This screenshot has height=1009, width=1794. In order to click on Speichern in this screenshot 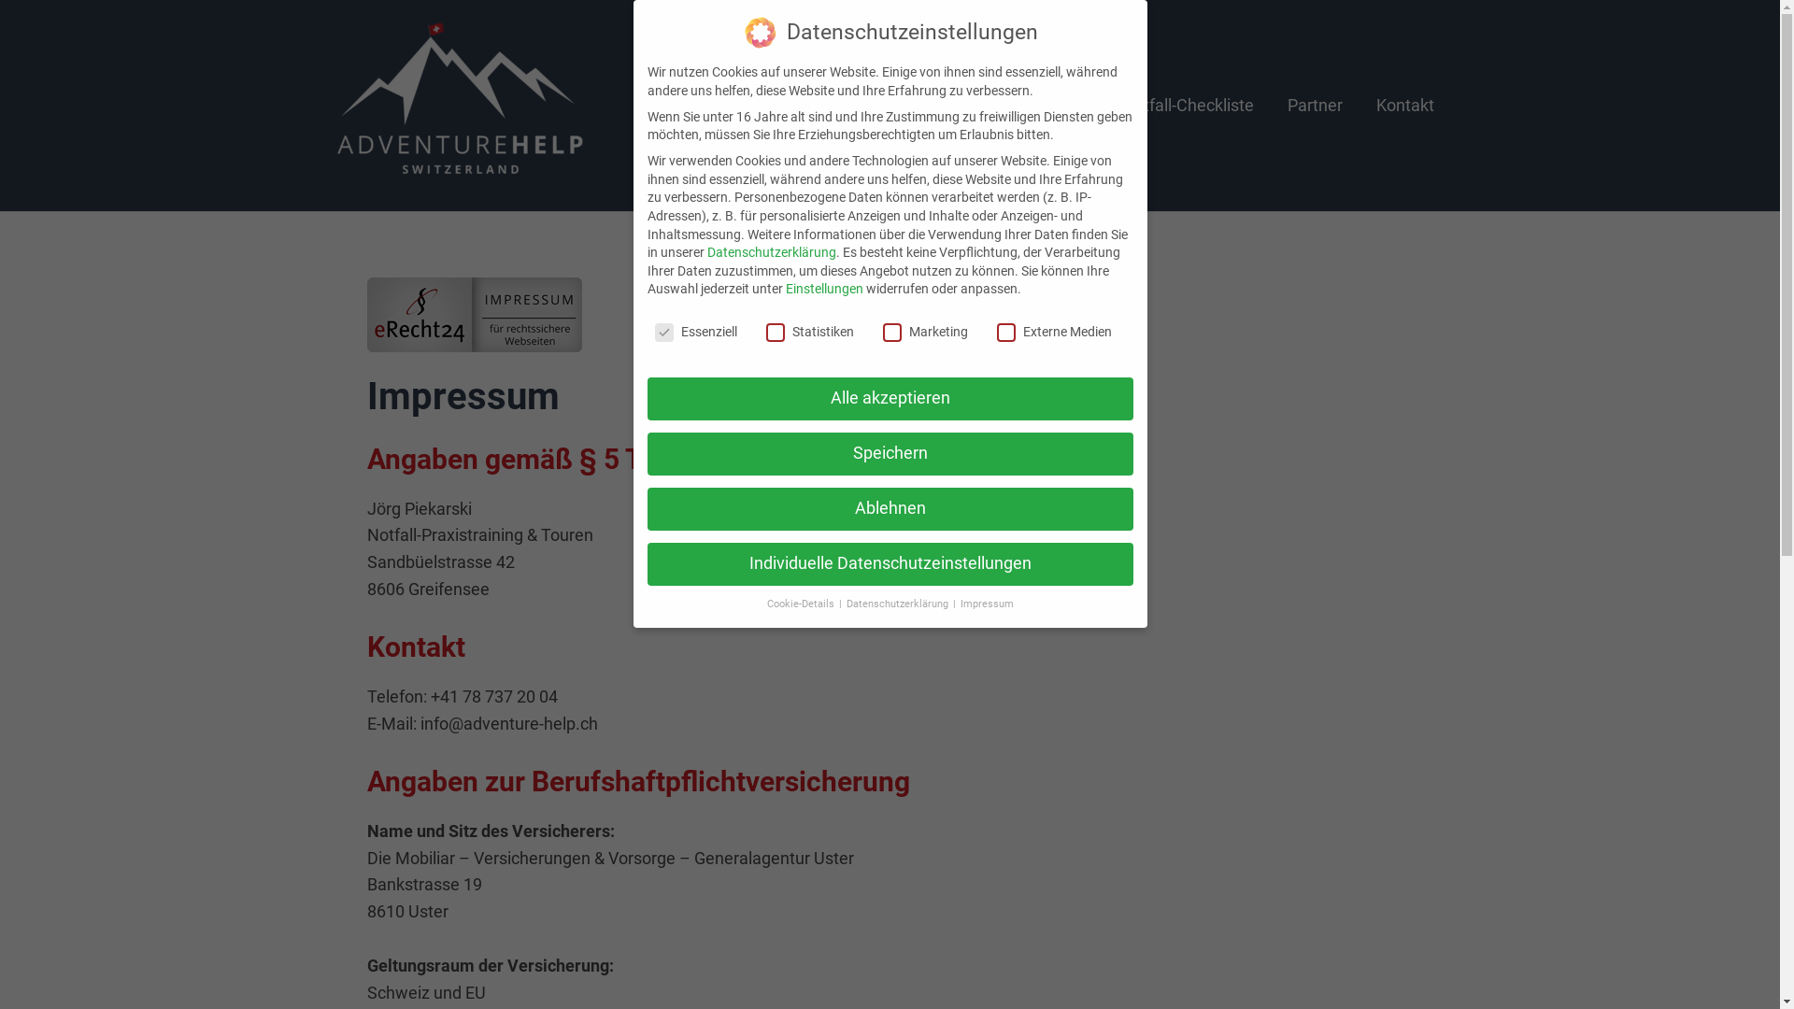, I will do `click(890, 454)`.